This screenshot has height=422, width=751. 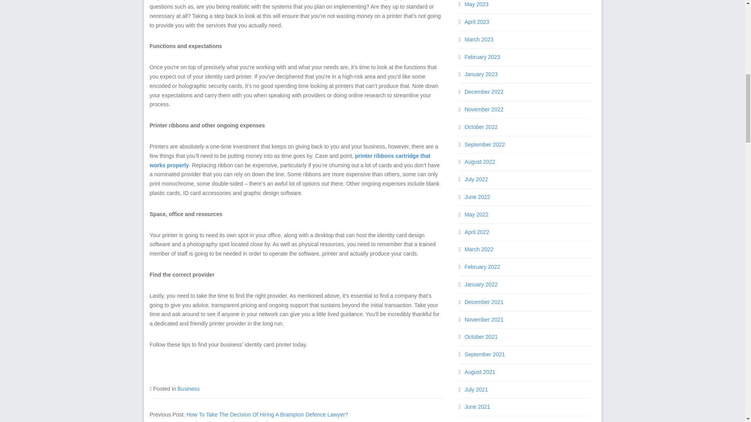 What do you see at coordinates (481, 127) in the screenshot?
I see `October 2022` at bounding box center [481, 127].